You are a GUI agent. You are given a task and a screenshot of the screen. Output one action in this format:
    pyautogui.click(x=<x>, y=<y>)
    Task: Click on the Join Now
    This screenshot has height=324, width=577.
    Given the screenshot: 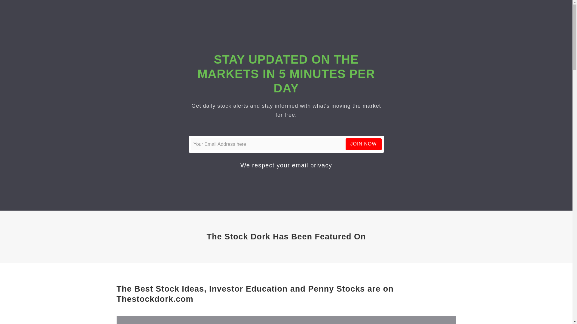 What is the action you would take?
    pyautogui.click(x=364, y=144)
    